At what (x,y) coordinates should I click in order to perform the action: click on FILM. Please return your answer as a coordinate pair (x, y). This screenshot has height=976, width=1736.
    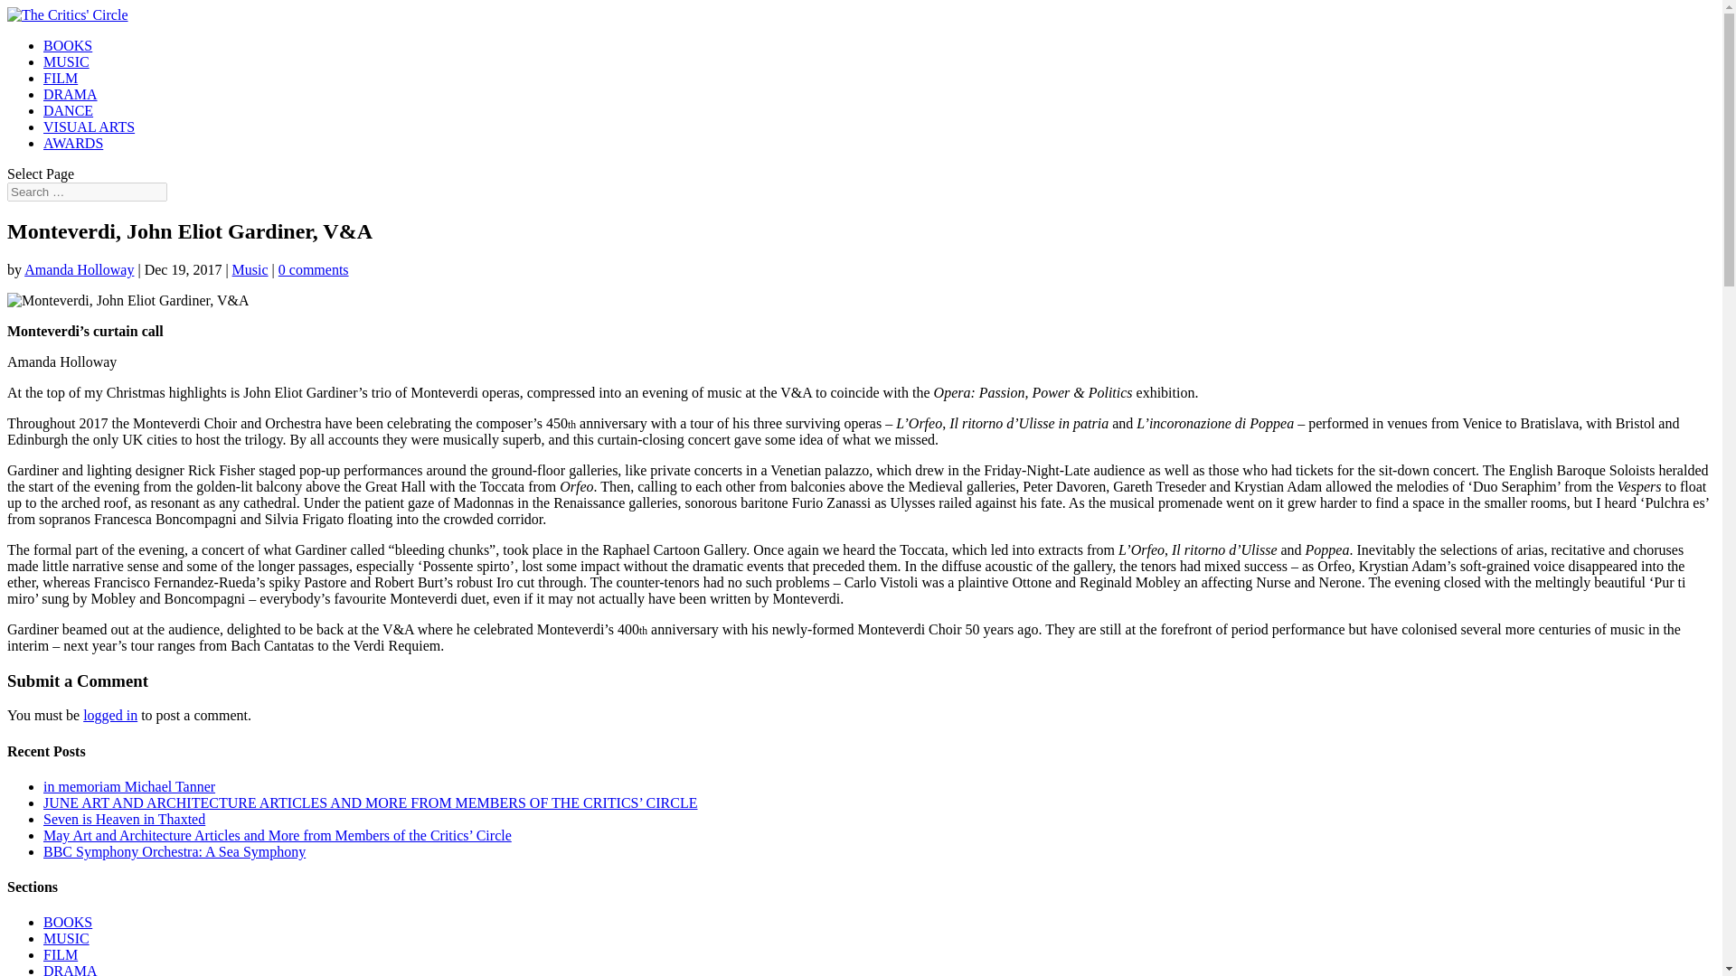
    Looking at the image, I should click on (61, 954).